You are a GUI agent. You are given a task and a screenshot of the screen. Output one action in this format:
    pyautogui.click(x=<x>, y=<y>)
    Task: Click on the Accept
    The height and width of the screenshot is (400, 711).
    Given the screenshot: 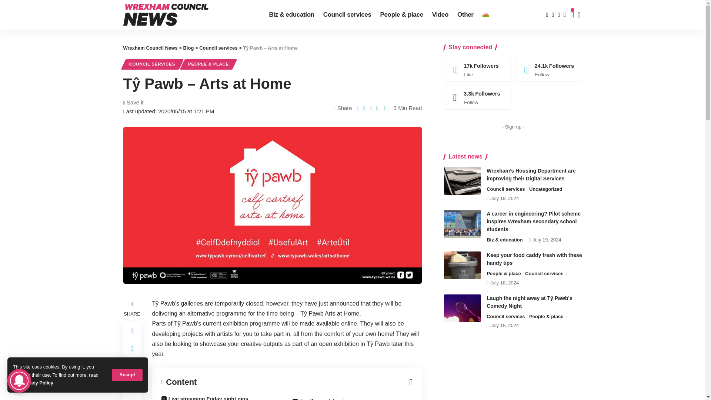 What is the action you would take?
    pyautogui.click(x=127, y=375)
    